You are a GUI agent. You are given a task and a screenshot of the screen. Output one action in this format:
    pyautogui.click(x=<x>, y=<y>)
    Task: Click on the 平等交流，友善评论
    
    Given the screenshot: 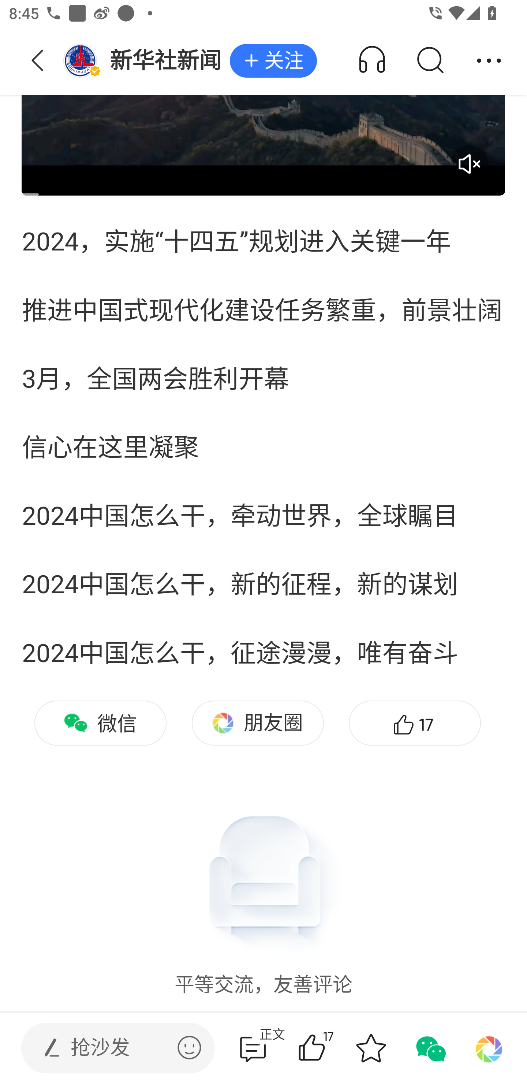 What is the action you would take?
    pyautogui.click(x=263, y=892)
    